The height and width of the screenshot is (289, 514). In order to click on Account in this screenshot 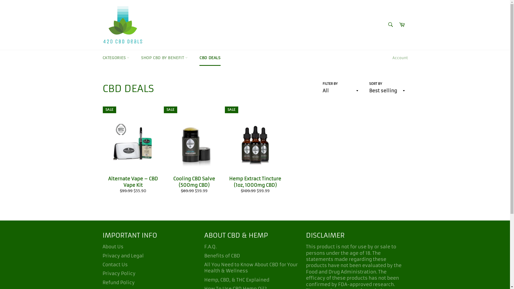, I will do `click(400, 58)`.